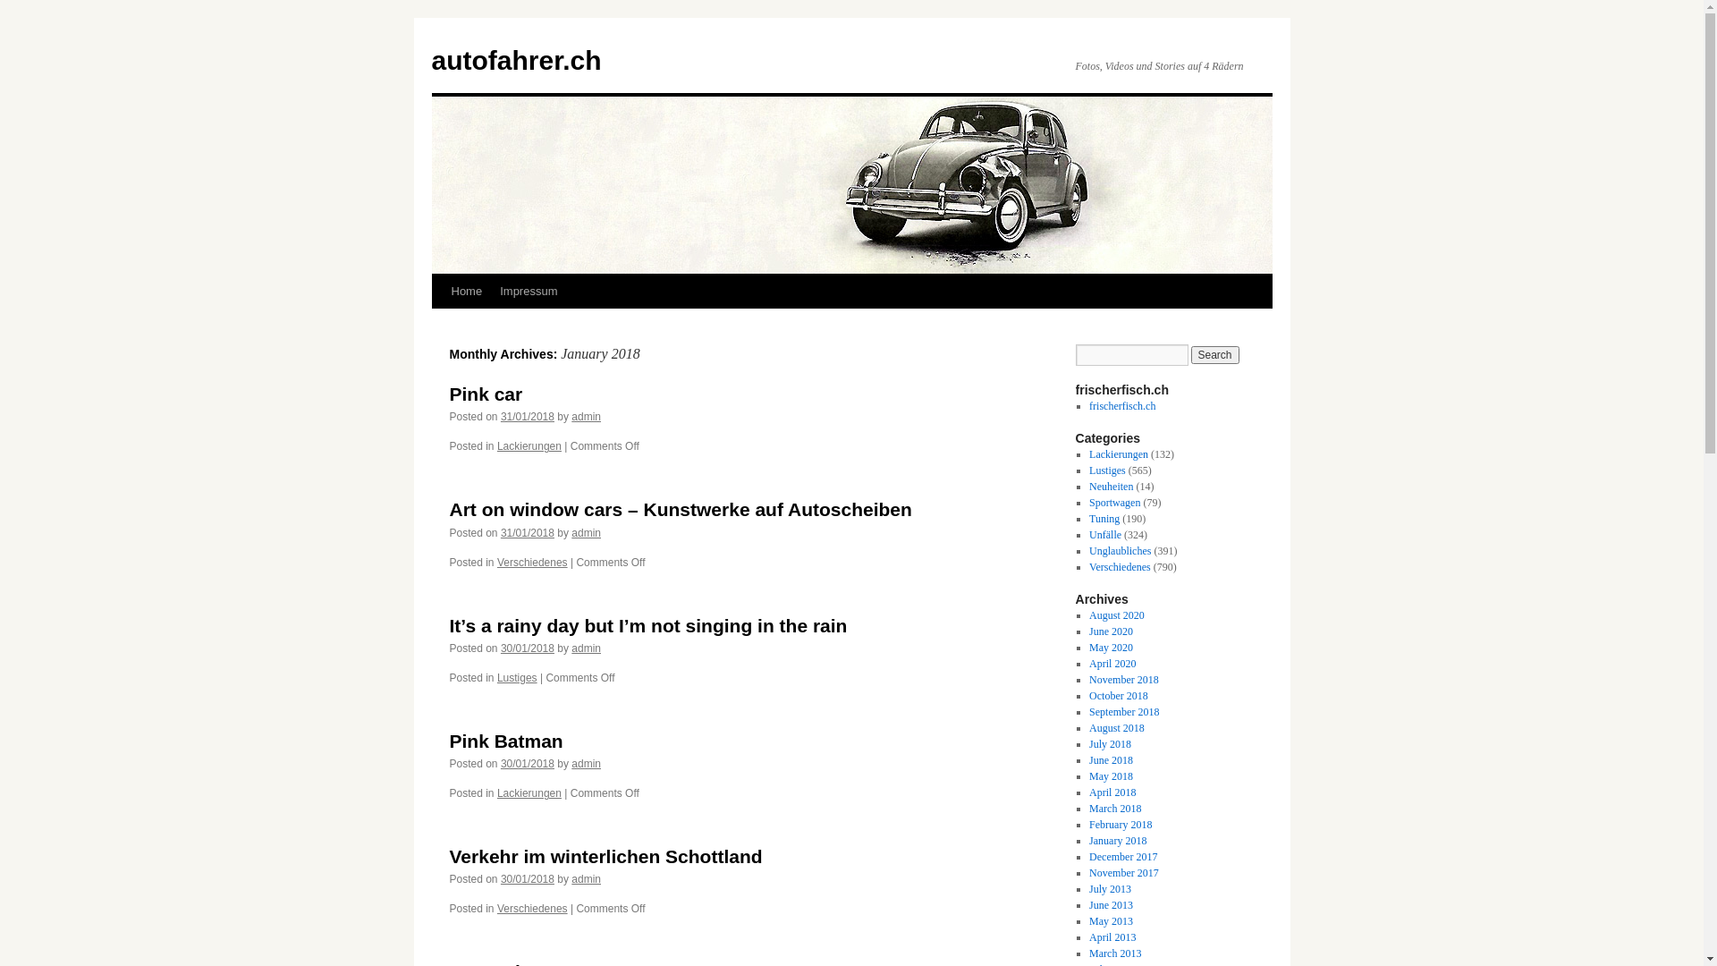  Describe the element at coordinates (1111, 487) in the screenshot. I see `Neuheiten` at that location.